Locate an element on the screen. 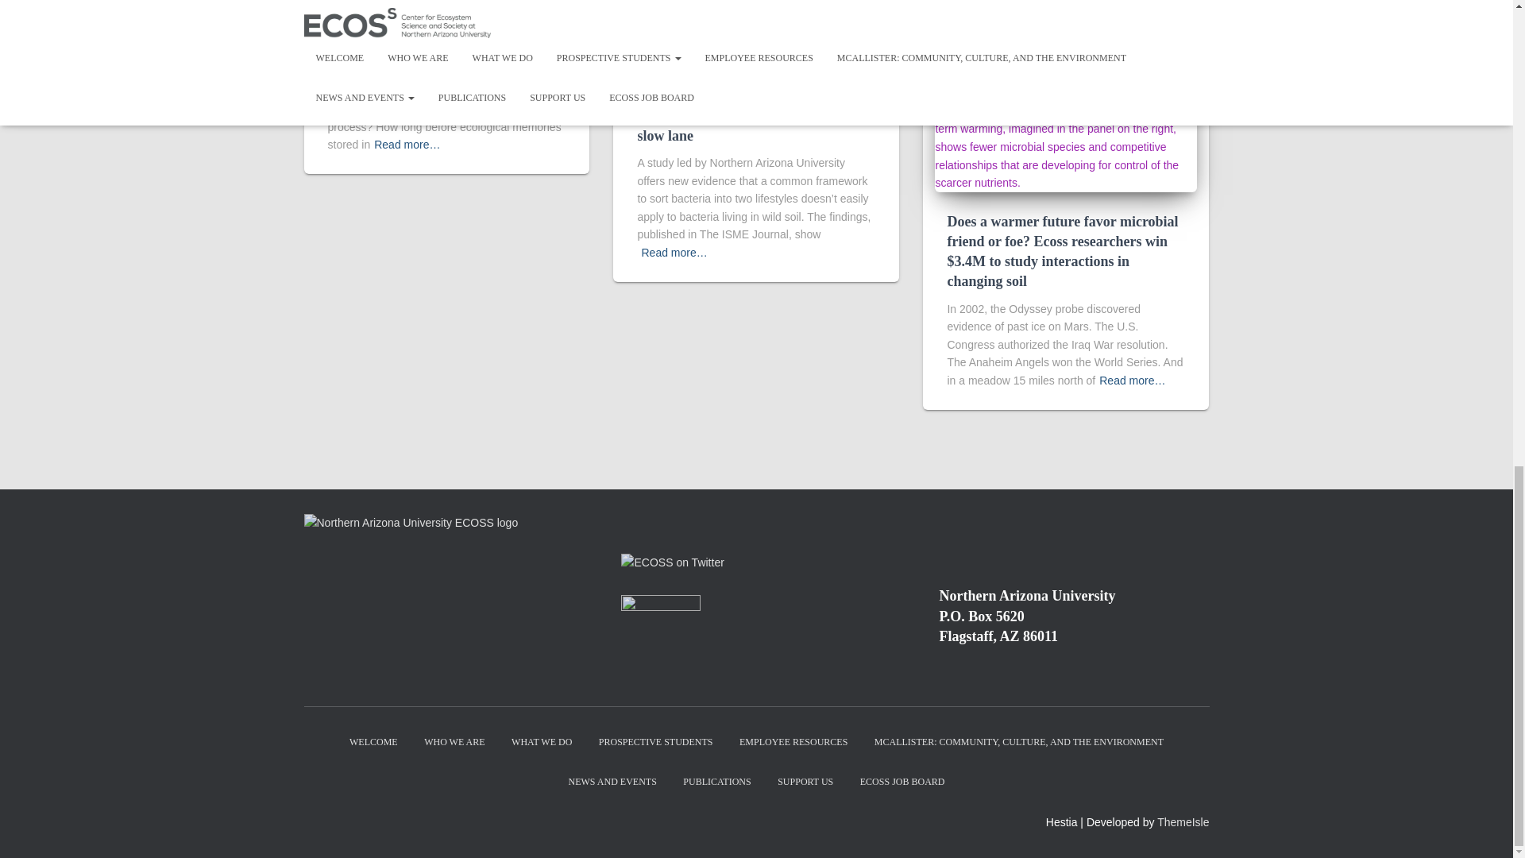 The image size is (1525, 858). MCALLISTER: COMMUNITY, CULTURE, AND THE ENVIRONMENT is located at coordinates (1019, 742).